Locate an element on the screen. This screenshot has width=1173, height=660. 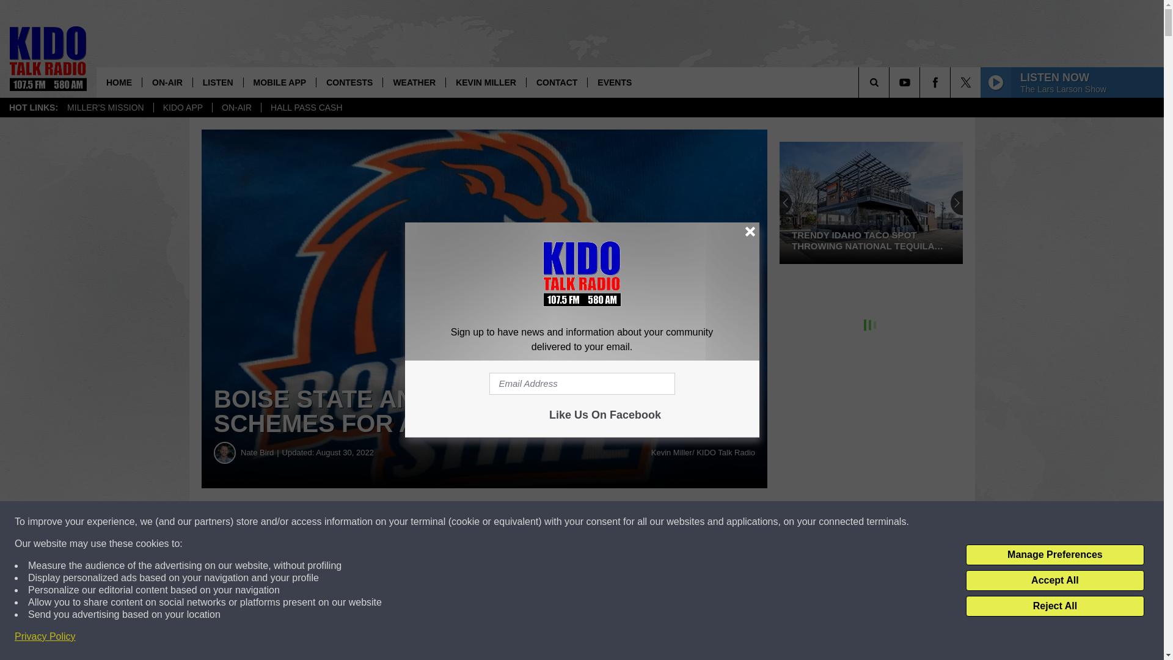
MOBILE APP is located at coordinates (280, 82).